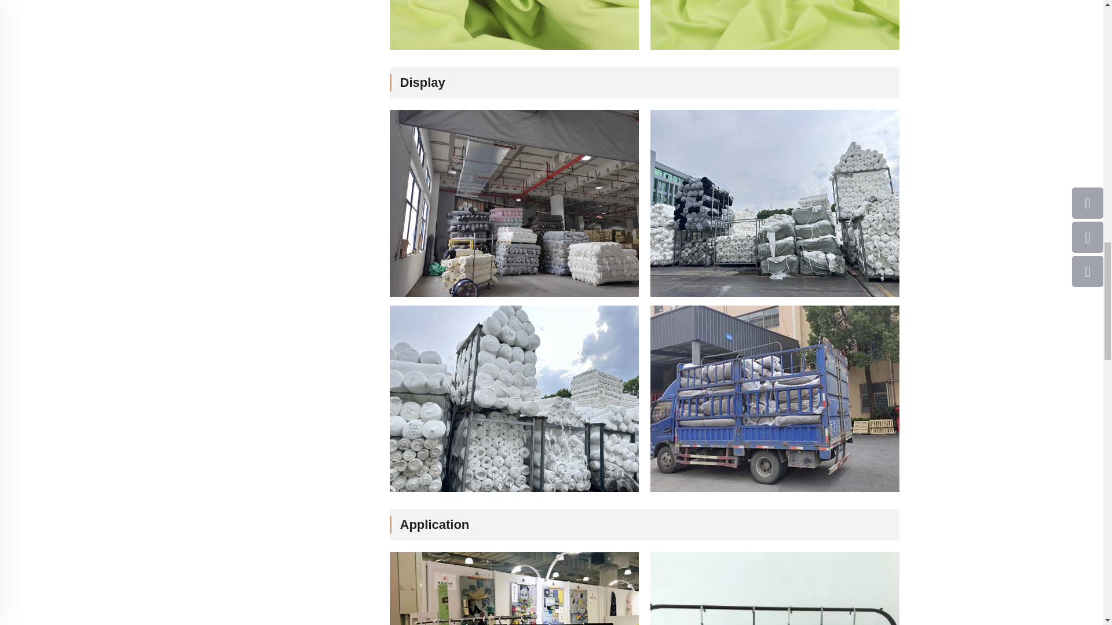 The width and height of the screenshot is (1112, 625). I want to click on 2, so click(774, 588).